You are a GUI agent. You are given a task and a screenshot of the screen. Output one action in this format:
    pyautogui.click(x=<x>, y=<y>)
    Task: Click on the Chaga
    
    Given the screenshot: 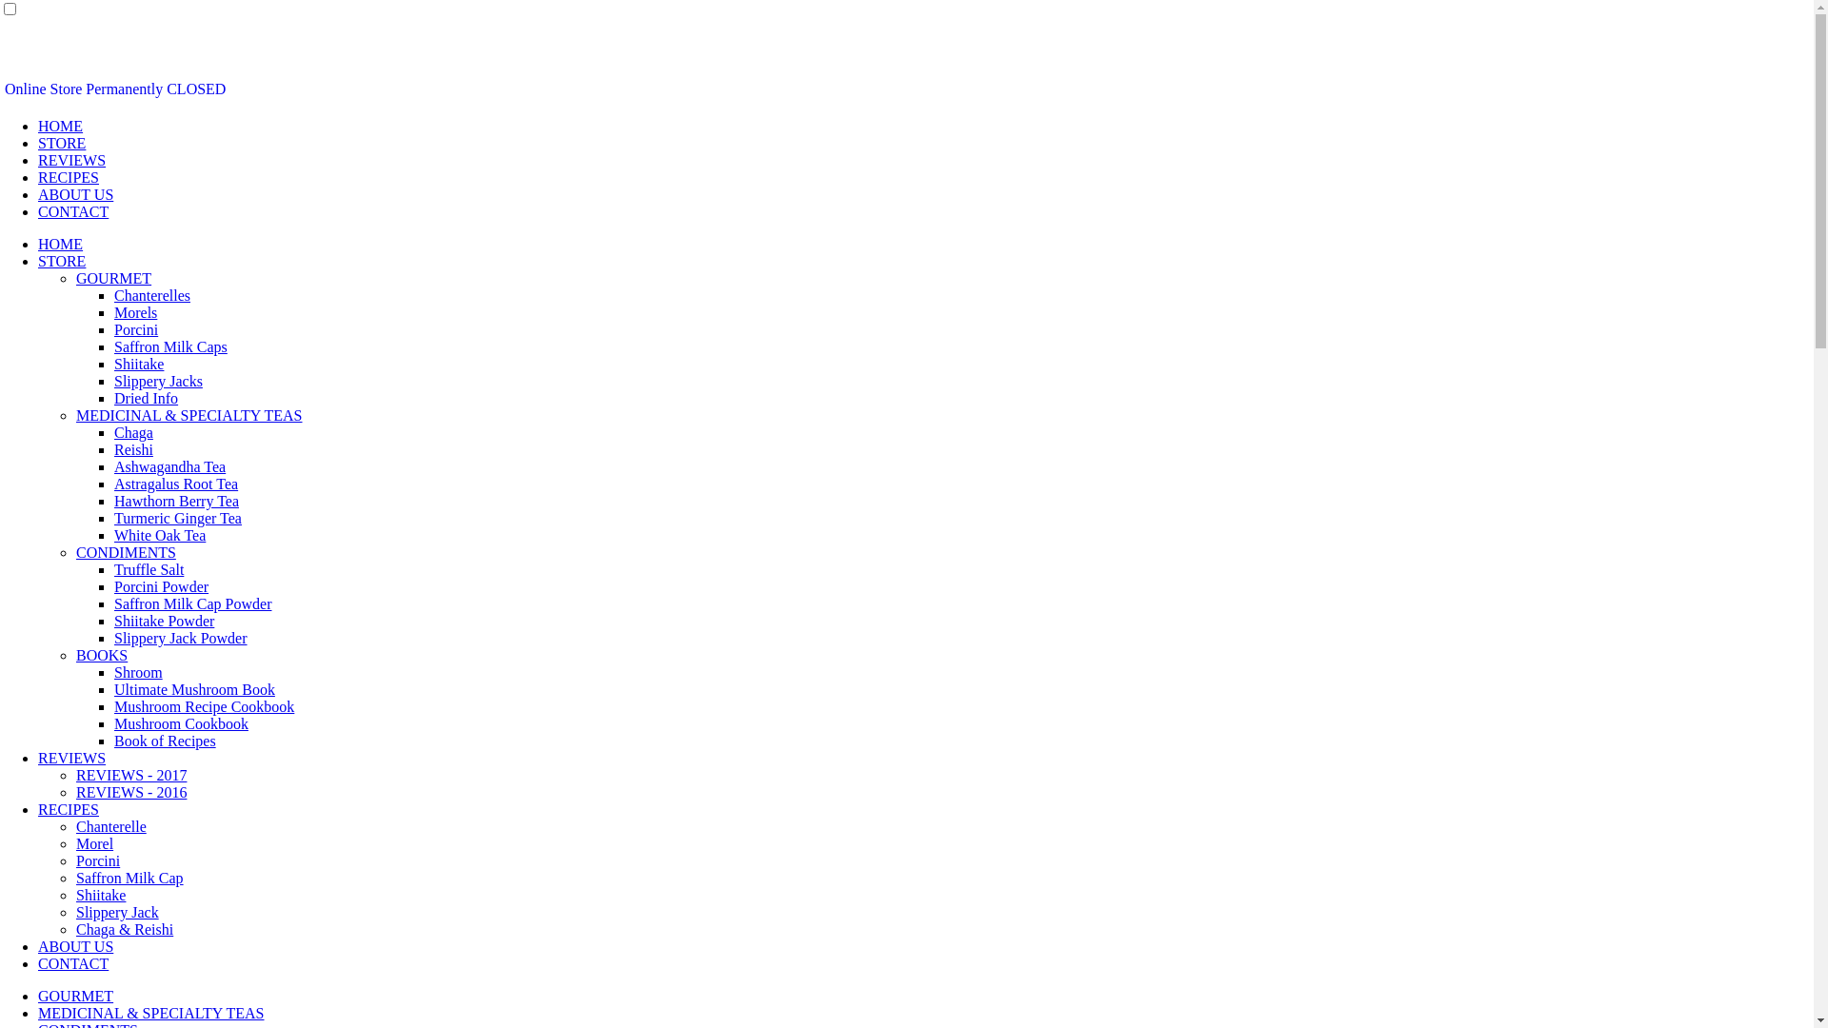 What is the action you would take?
    pyautogui.click(x=133, y=432)
    